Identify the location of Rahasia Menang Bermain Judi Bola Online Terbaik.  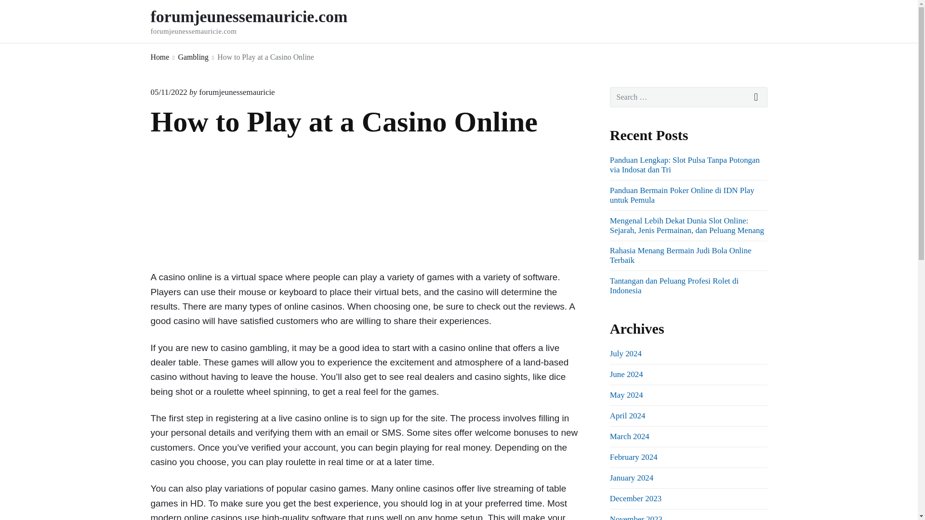
(680, 255).